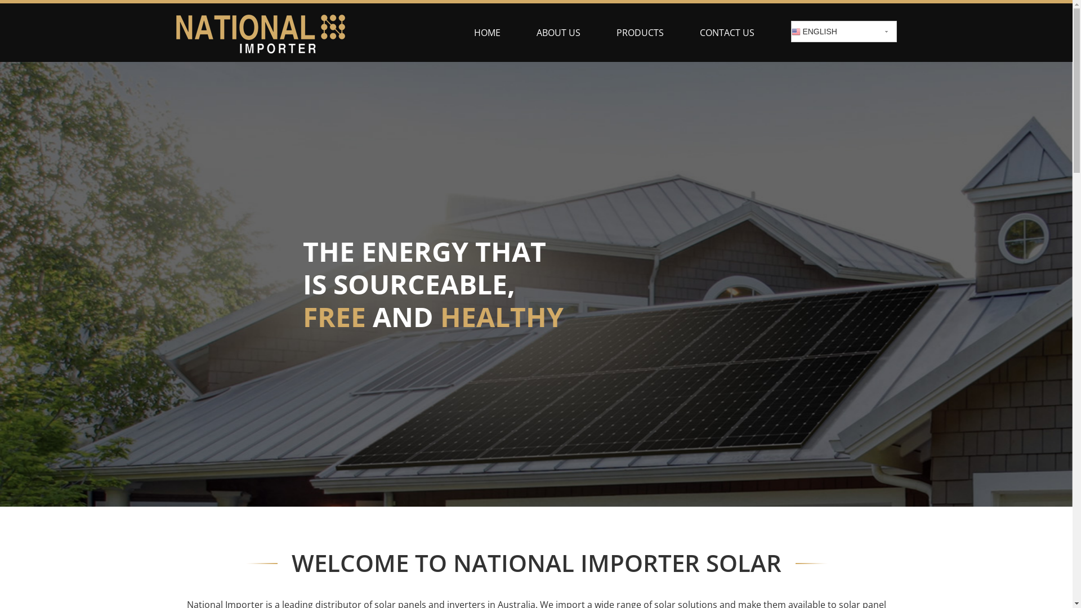 The image size is (1081, 608). I want to click on HOME, so click(488, 32).